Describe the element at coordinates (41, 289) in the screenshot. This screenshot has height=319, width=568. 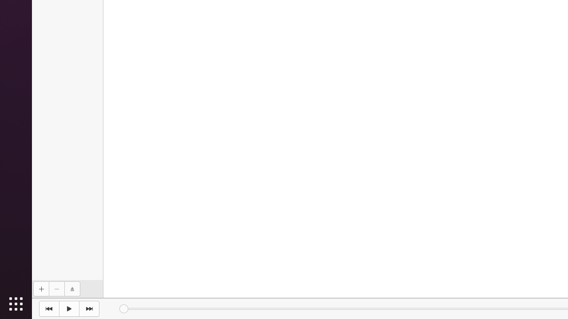
I see `Add` at that location.